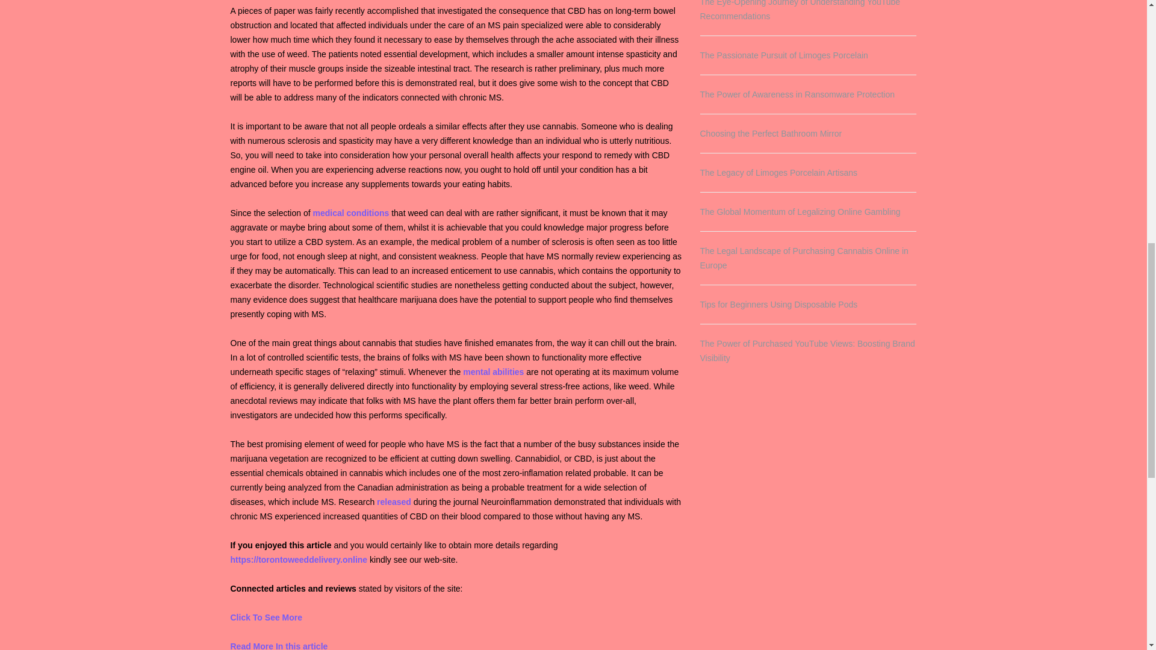 This screenshot has width=1156, height=650. What do you see at coordinates (278, 645) in the screenshot?
I see `Read More In this article` at bounding box center [278, 645].